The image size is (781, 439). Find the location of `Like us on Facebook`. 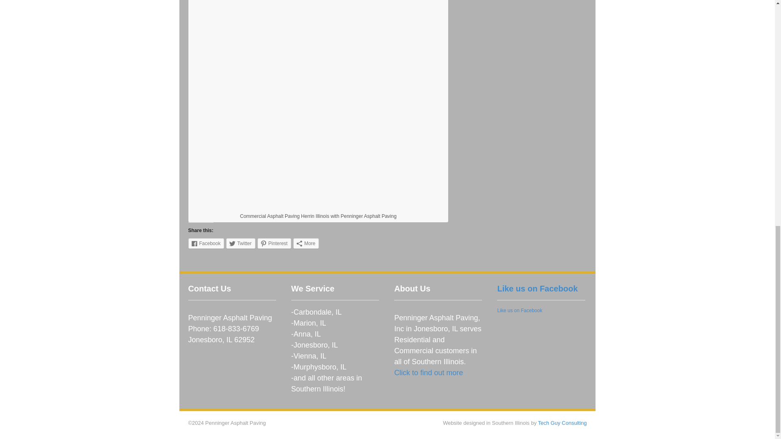

Like us on Facebook is located at coordinates (519, 311).